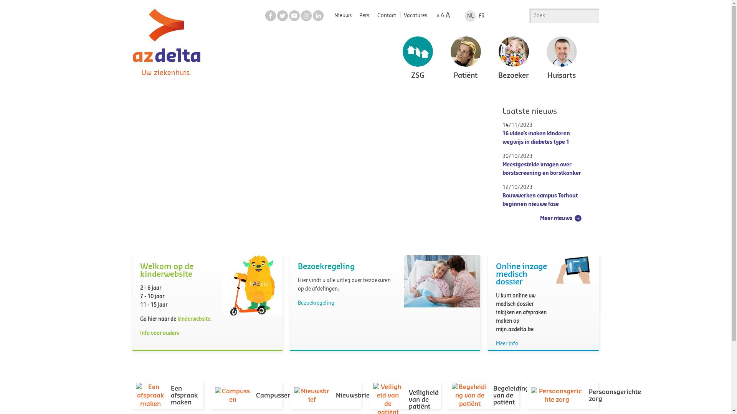 The width and height of the screenshot is (737, 414). What do you see at coordinates (196, 129) in the screenshot?
I see `artsen/raadplegingen` at bounding box center [196, 129].